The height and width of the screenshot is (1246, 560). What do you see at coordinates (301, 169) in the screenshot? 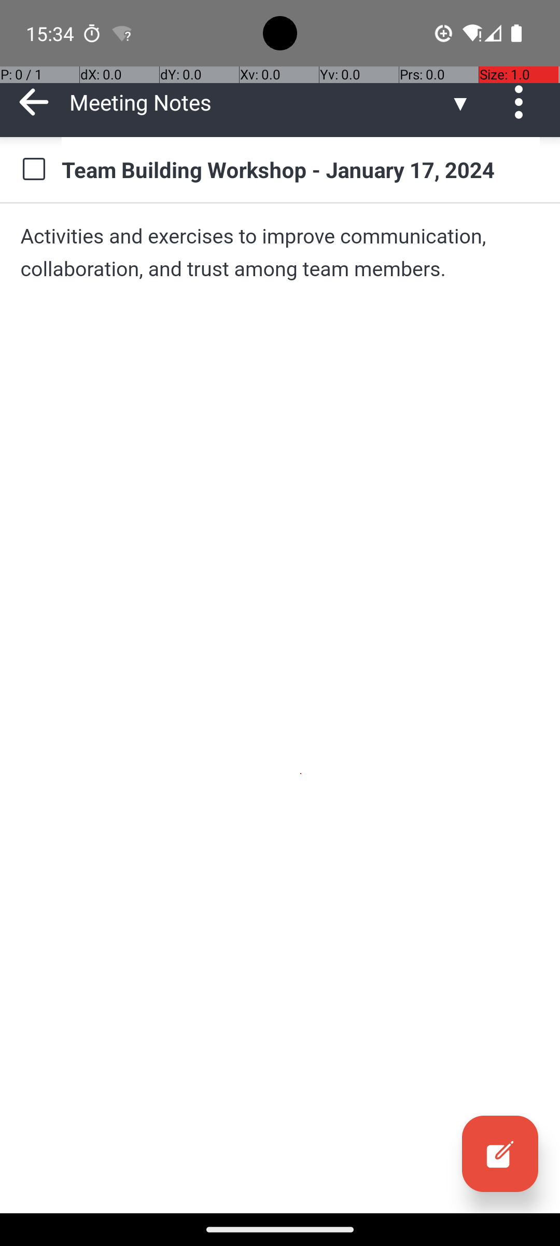
I see `Team Building Workshop - January 17, 2024` at bounding box center [301, 169].